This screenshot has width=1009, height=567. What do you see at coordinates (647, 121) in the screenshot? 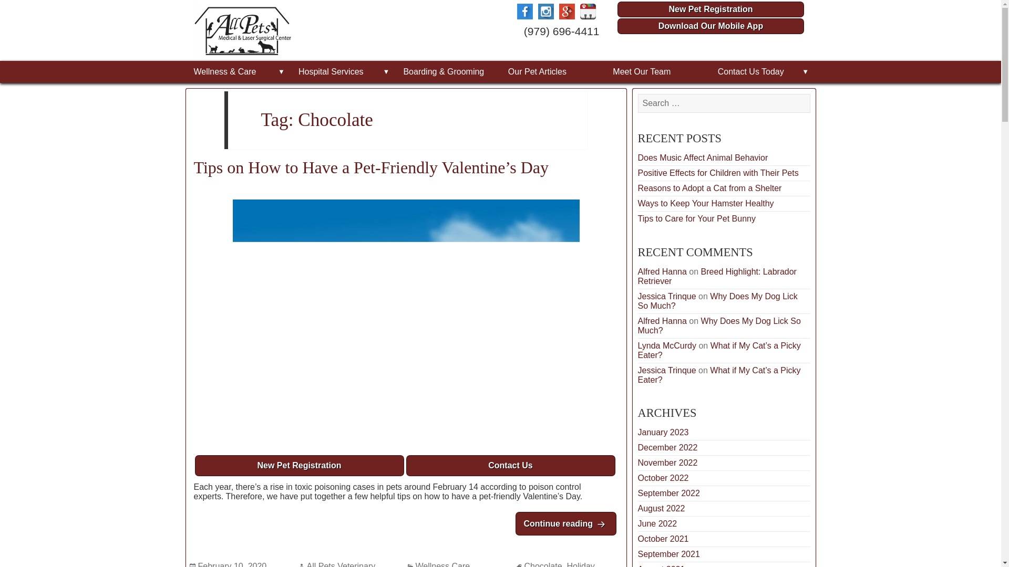
I see `Search` at bounding box center [647, 121].